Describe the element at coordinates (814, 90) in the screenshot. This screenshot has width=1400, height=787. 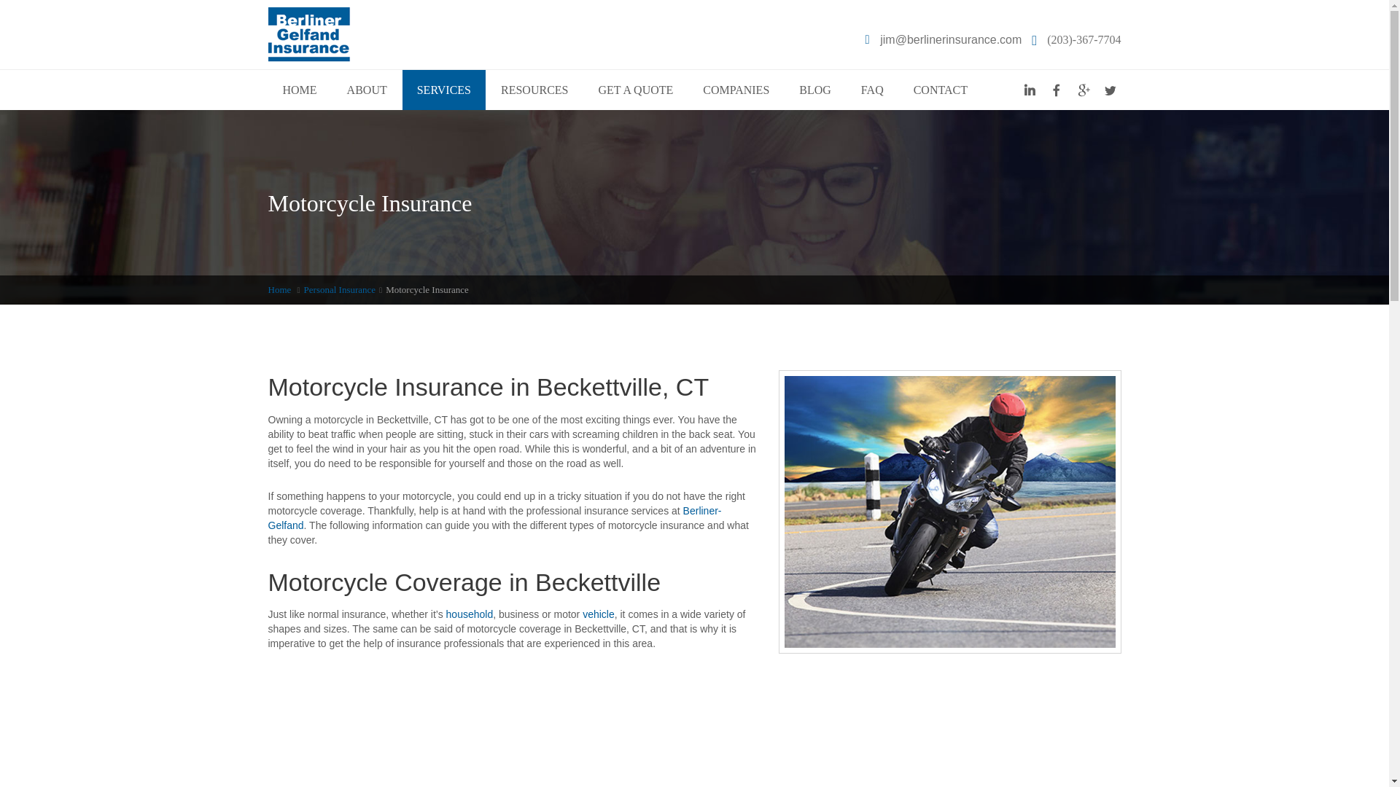
I see `BLOG` at that location.